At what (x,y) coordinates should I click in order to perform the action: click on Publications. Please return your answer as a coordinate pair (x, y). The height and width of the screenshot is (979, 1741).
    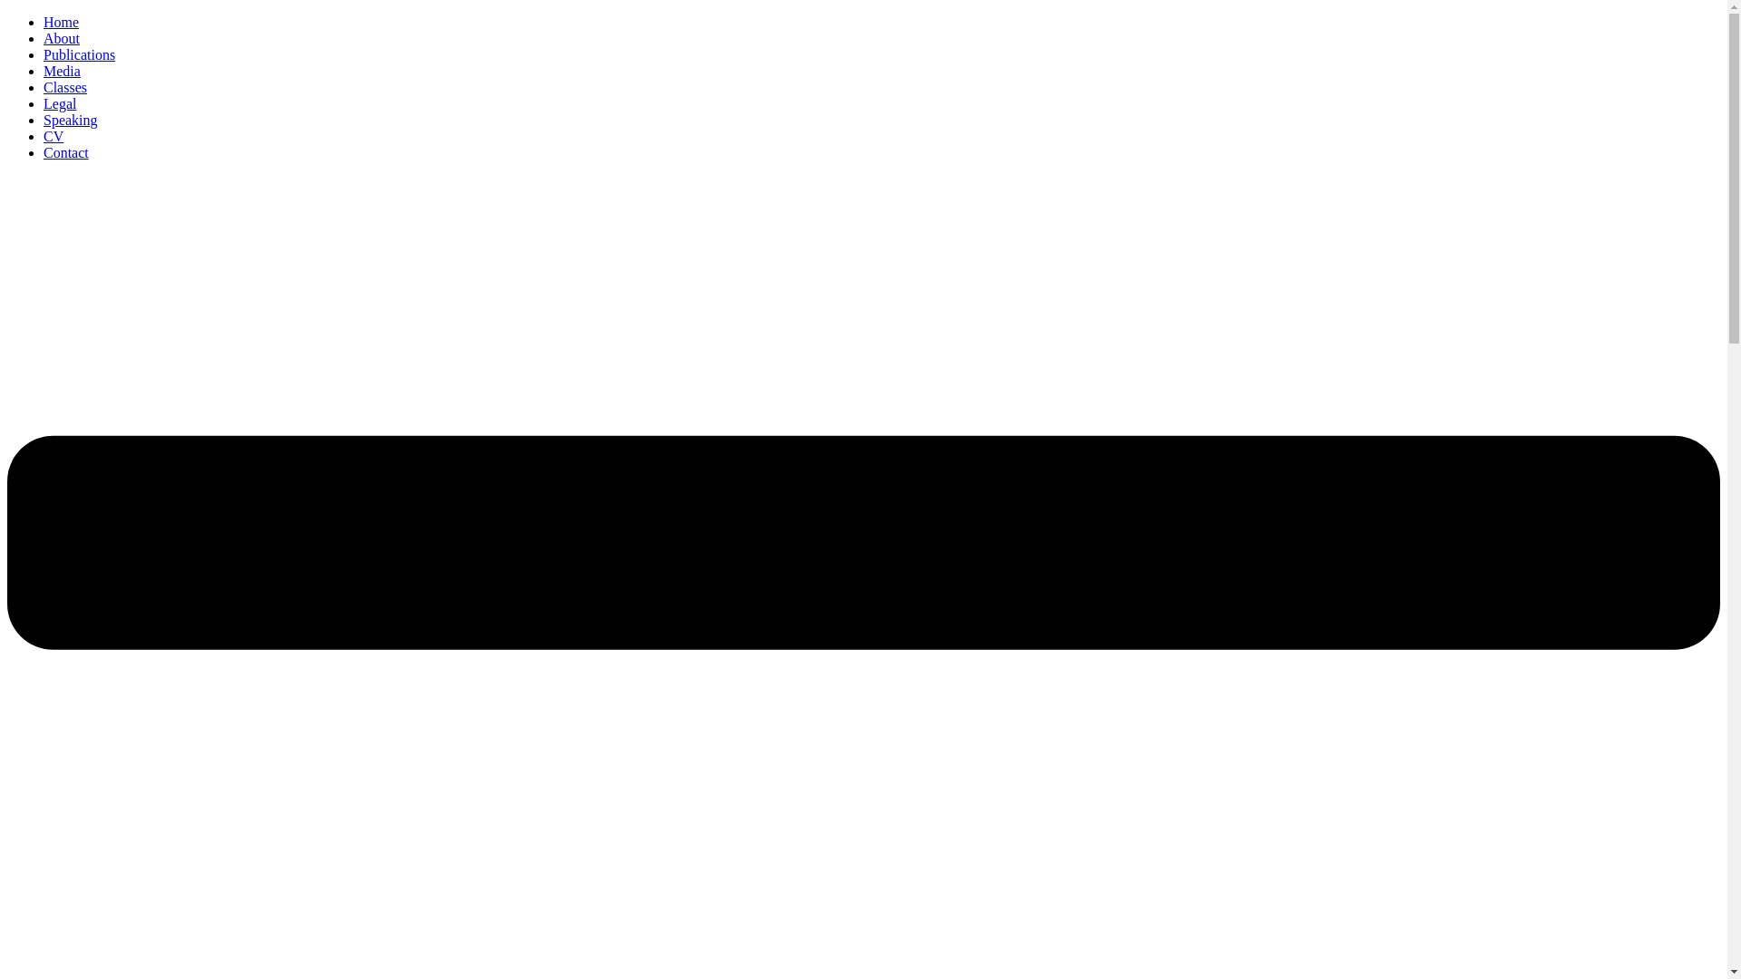
    Looking at the image, I should click on (79, 54).